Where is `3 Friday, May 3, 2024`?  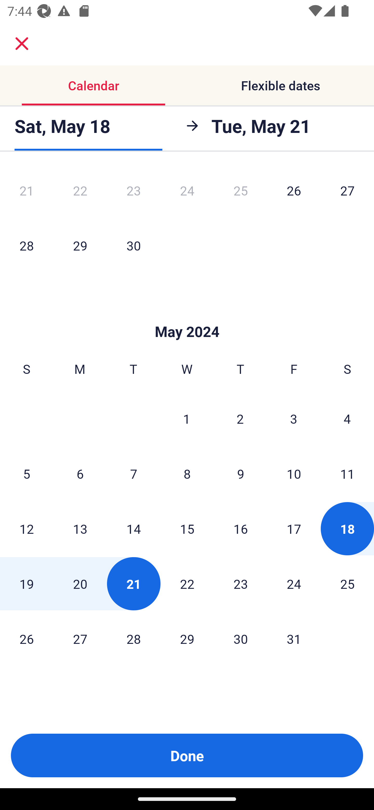
3 Friday, May 3, 2024 is located at coordinates (294, 419).